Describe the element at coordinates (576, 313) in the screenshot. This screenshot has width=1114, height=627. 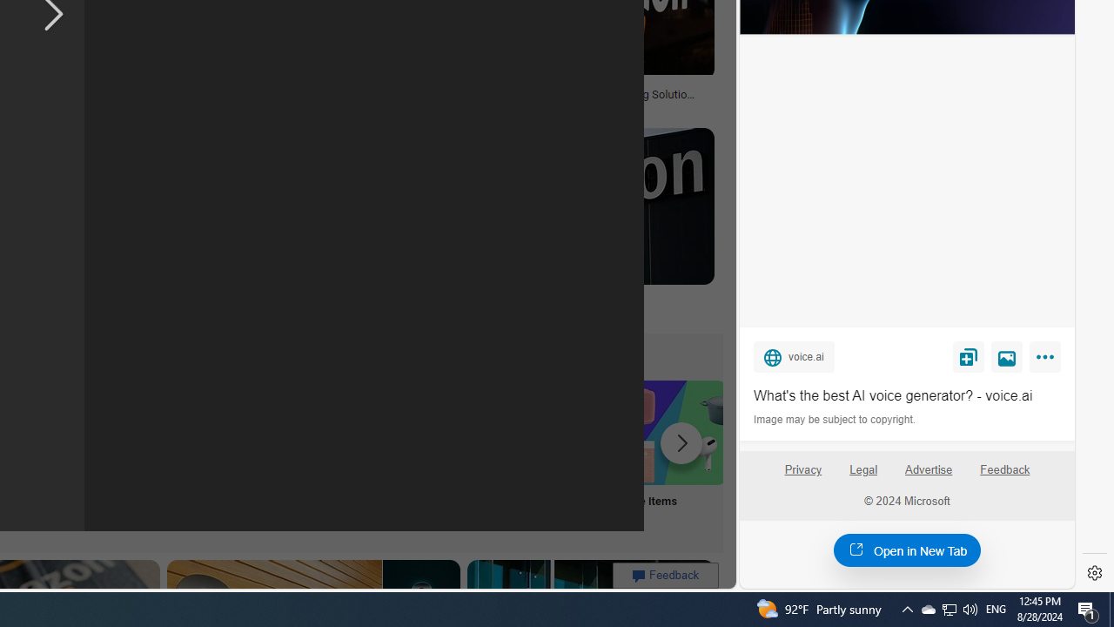
I see `protothema.gr` at that location.